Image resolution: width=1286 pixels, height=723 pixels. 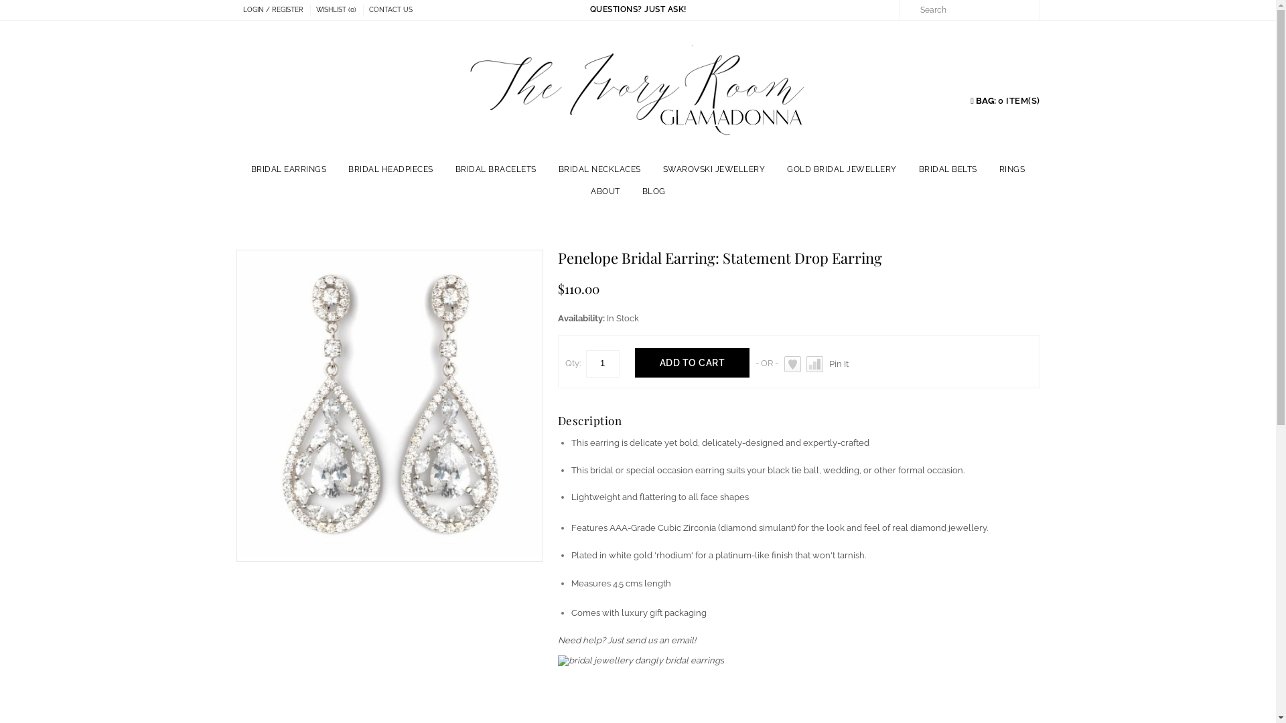 What do you see at coordinates (390, 403) in the screenshot?
I see `Penelope Bridal Earring: Statement Drop Earring` at bounding box center [390, 403].